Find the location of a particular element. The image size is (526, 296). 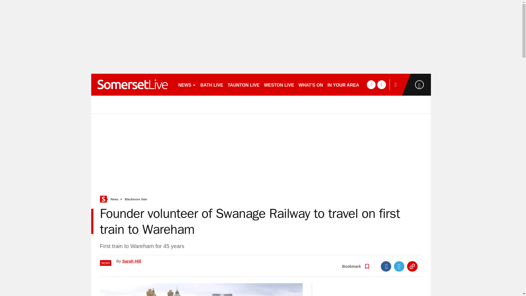

Facebook is located at coordinates (386, 266).